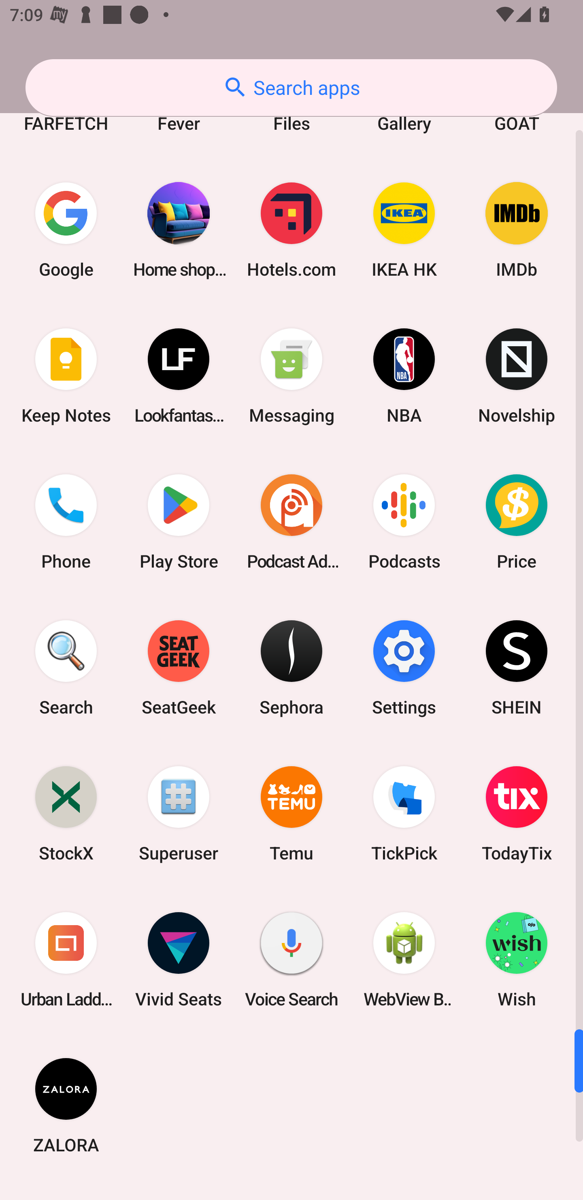 The width and height of the screenshot is (583, 1200). Describe the element at coordinates (291, 813) in the screenshot. I see `Temu` at that location.